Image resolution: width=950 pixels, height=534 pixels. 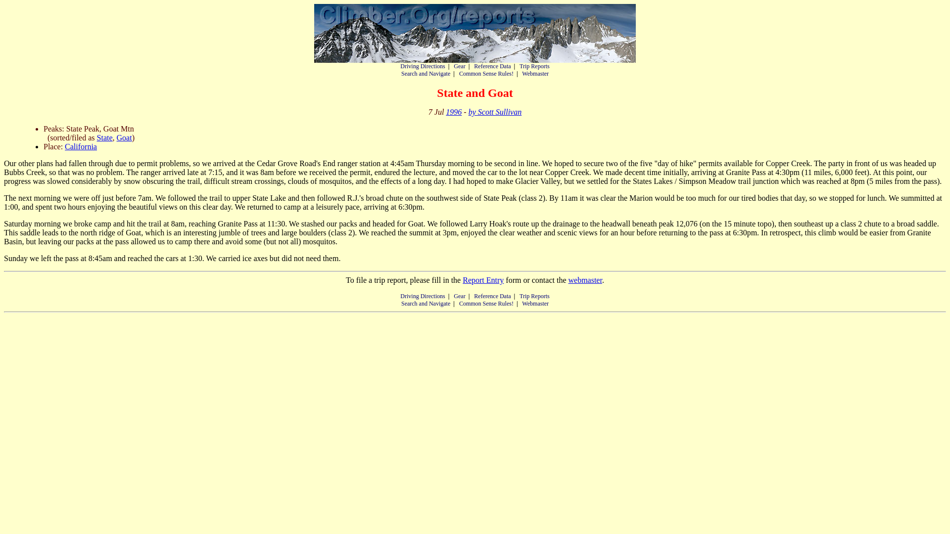 What do you see at coordinates (486, 73) in the screenshot?
I see `Common Sense Rules!` at bounding box center [486, 73].